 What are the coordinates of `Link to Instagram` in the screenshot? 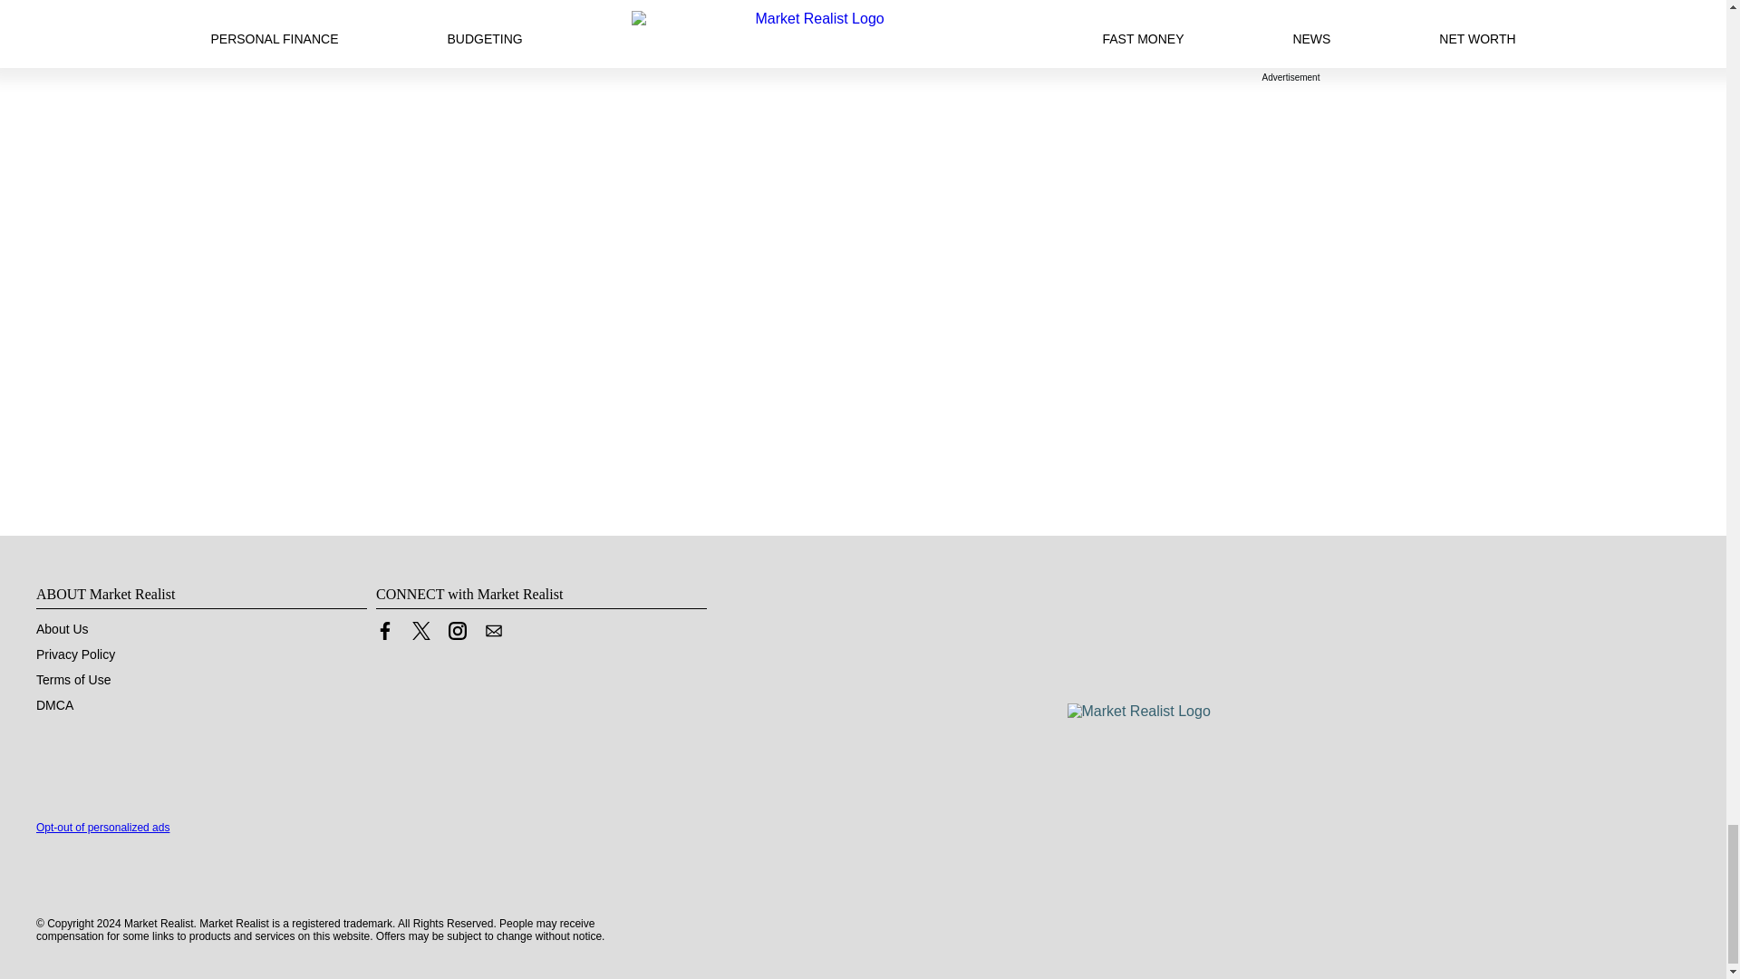 It's located at (457, 635).